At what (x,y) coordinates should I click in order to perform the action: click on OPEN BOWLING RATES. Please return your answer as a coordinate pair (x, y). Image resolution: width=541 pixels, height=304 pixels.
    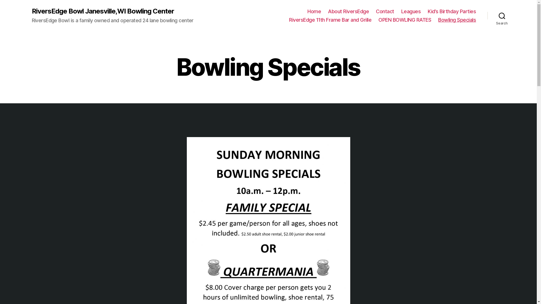
    Looking at the image, I should click on (405, 20).